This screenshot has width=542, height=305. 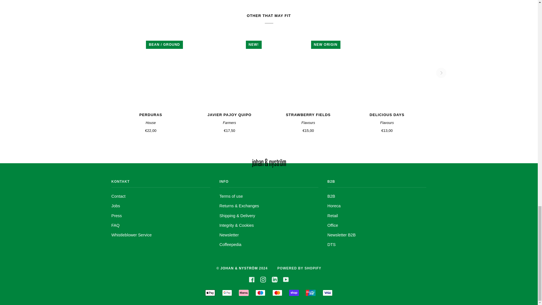 What do you see at coordinates (327, 293) in the screenshot?
I see `VISA` at bounding box center [327, 293].